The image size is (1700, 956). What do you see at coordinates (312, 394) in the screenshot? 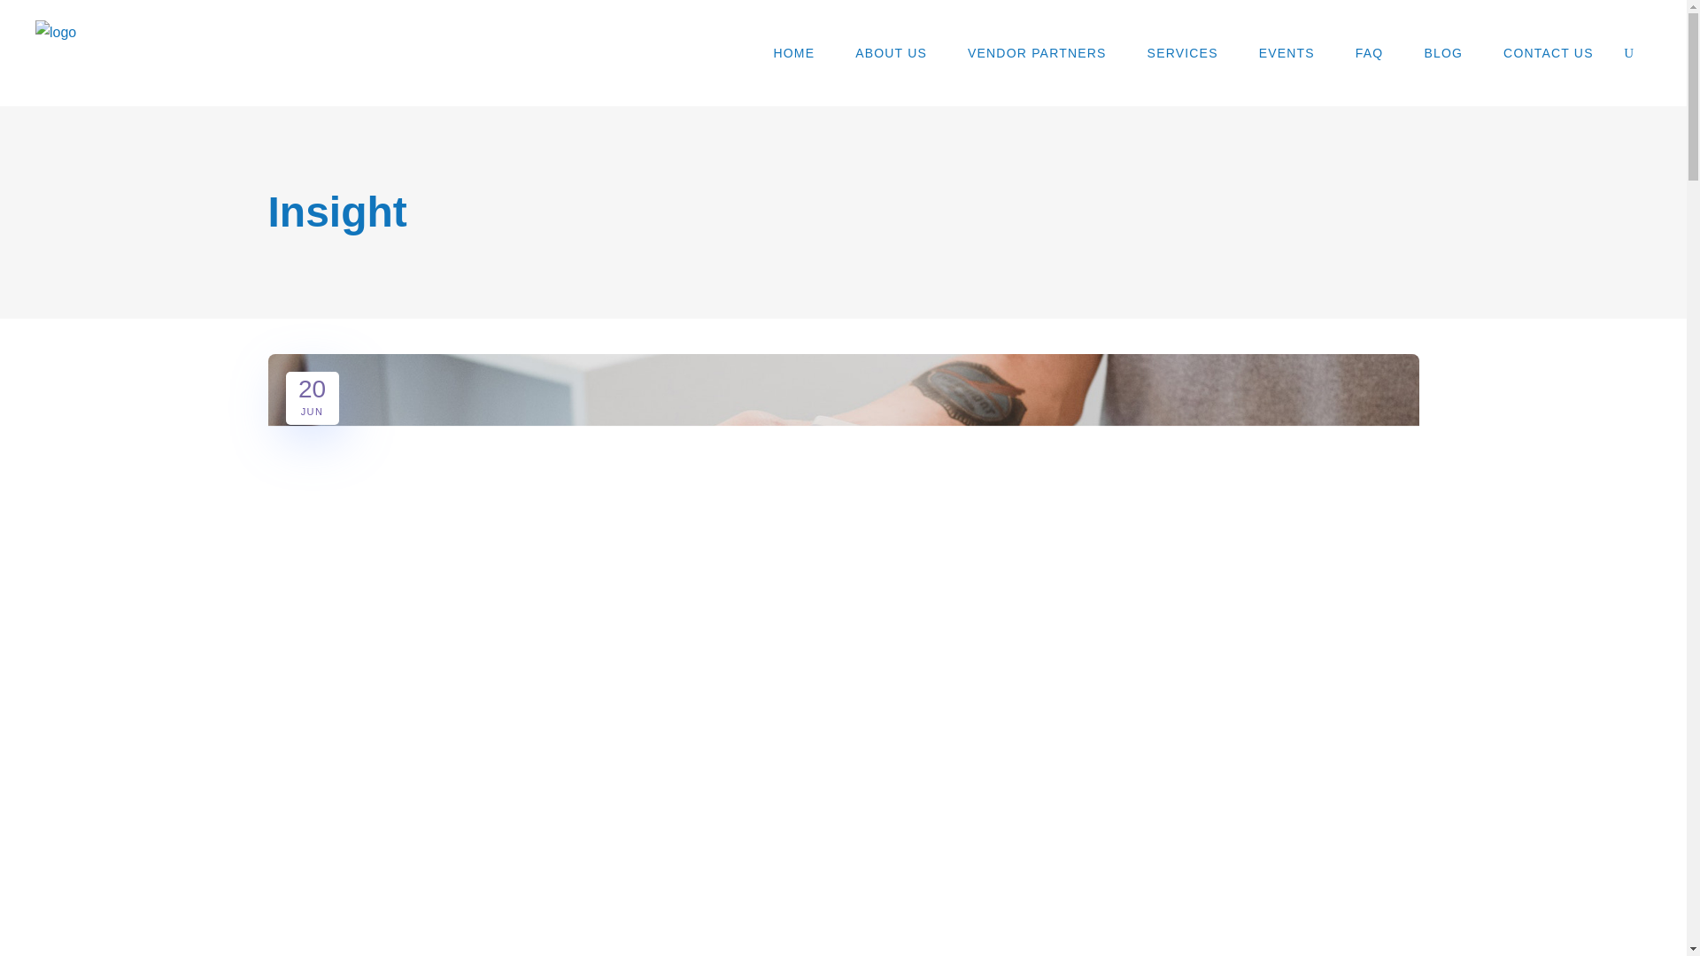
I see `ABOUT US` at bounding box center [312, 394].